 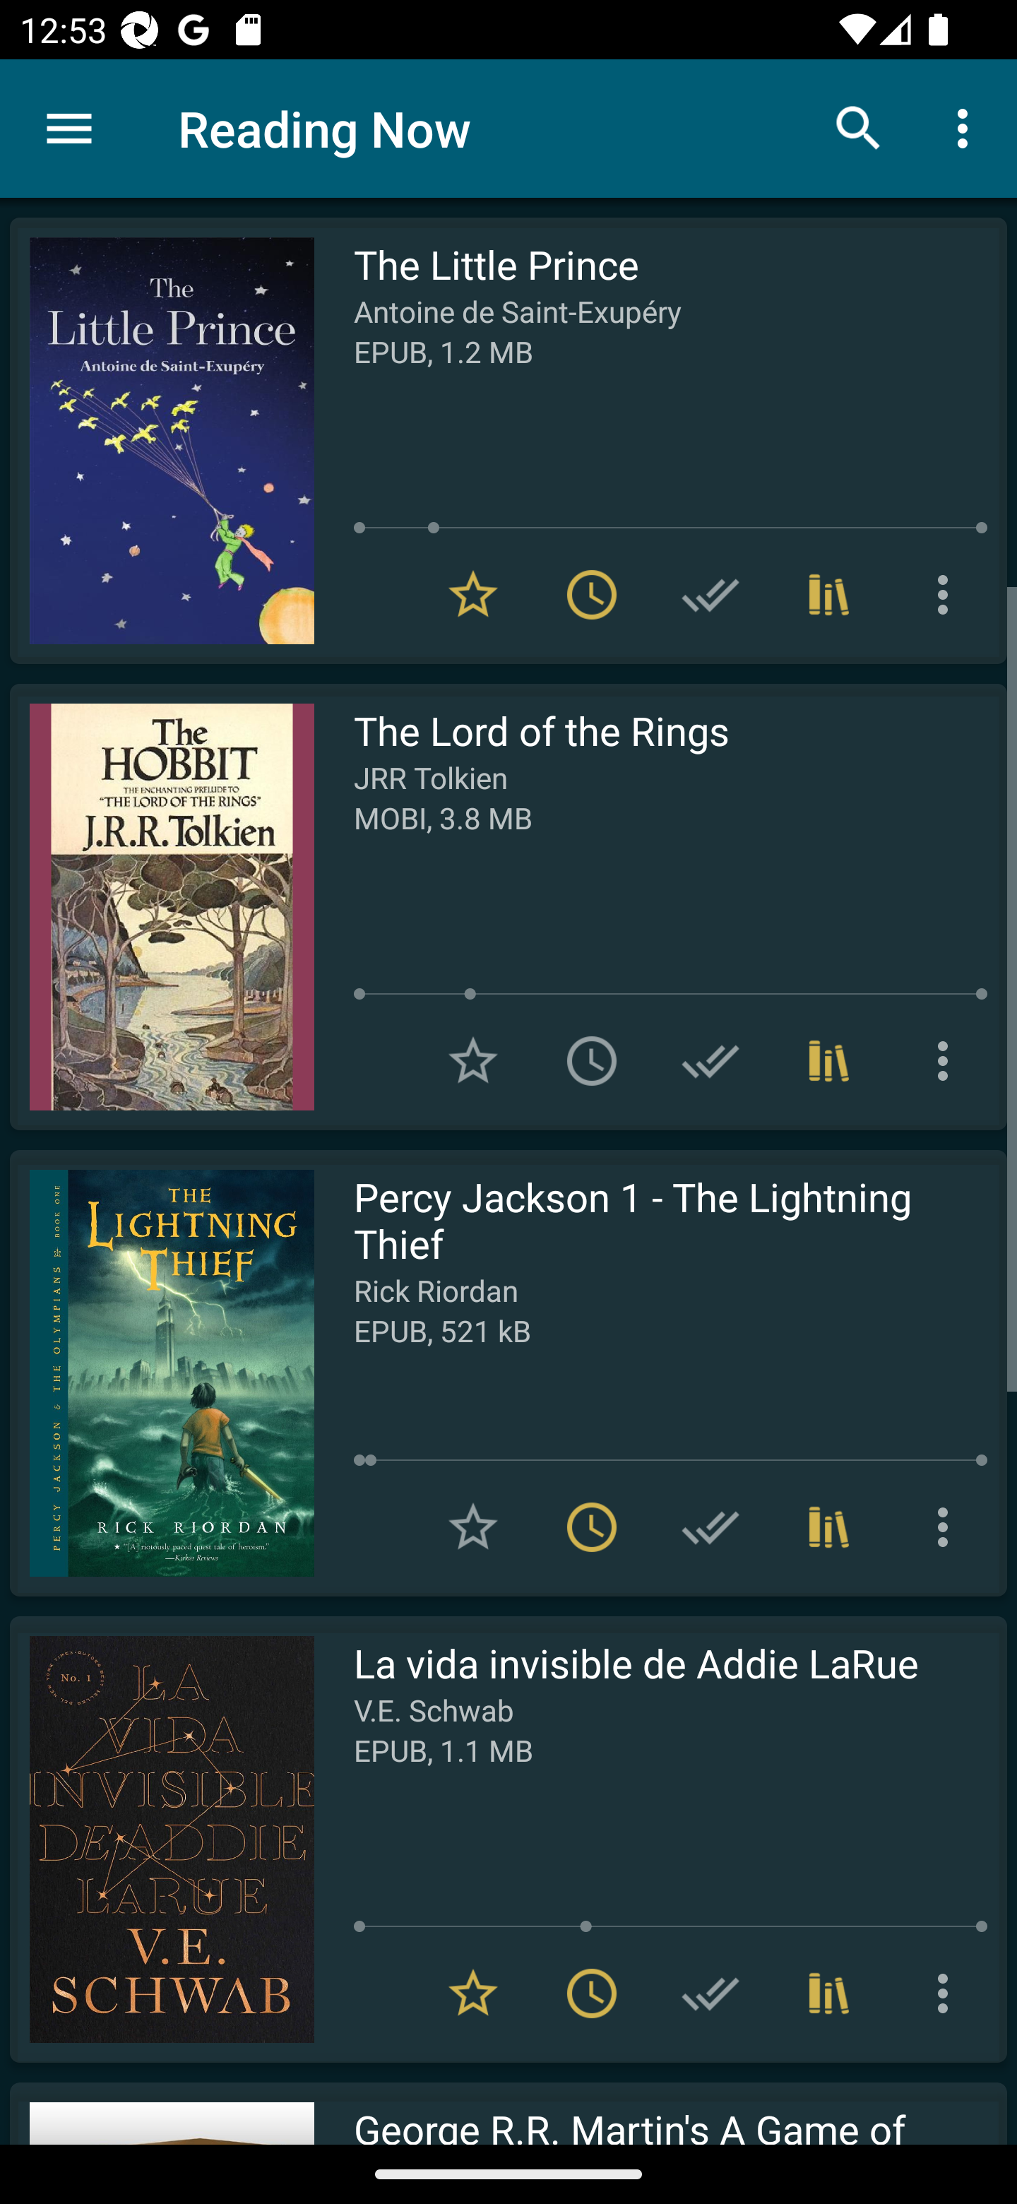 I want to click on Add to Favorites, so click(x=473, y=1060).